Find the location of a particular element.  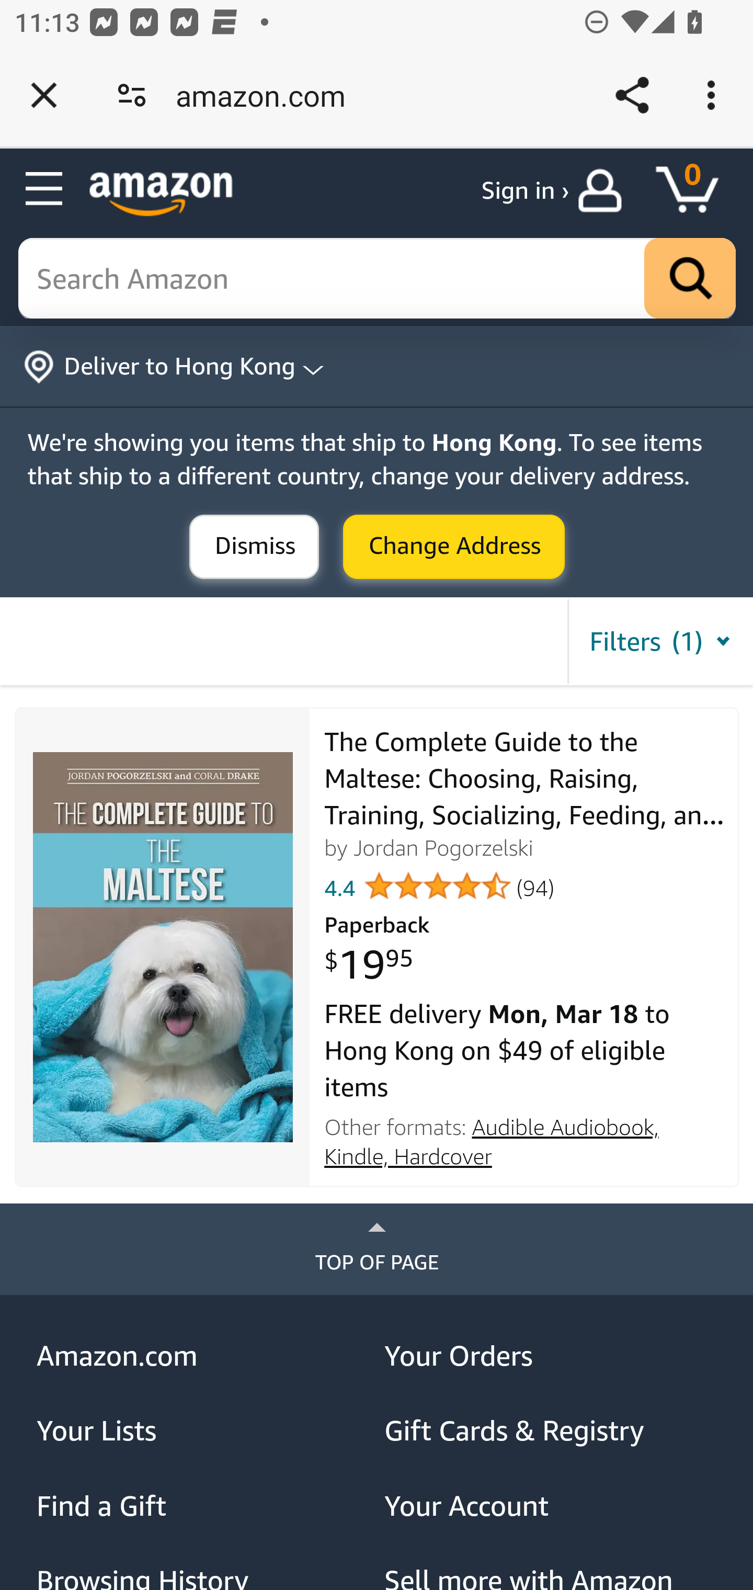

Submit is located at coordinates (254, 548).